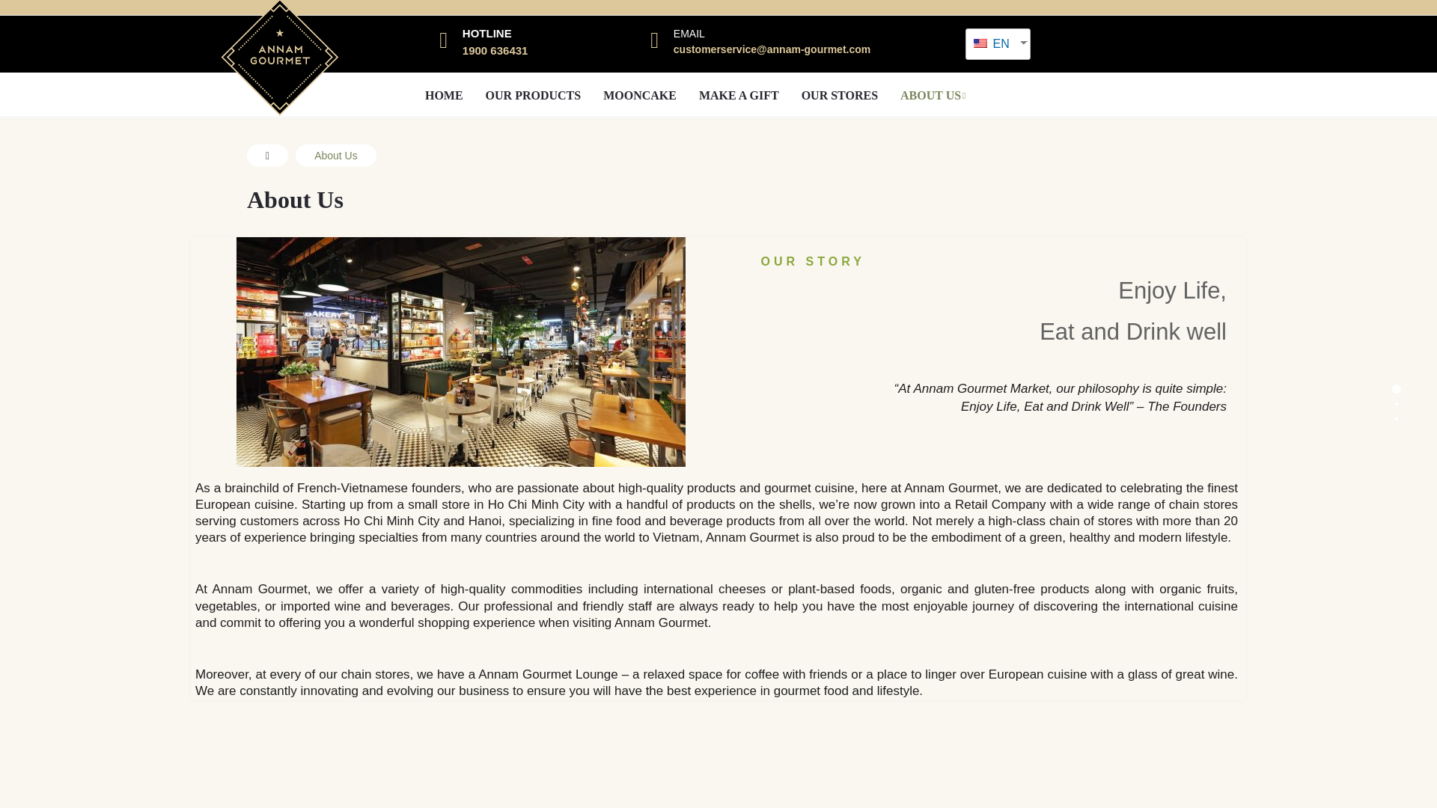 This screenshot has height=808, width=1437. Describe the element at coordinates (443, 96) in the screenshot. I see `HOME` at that location.